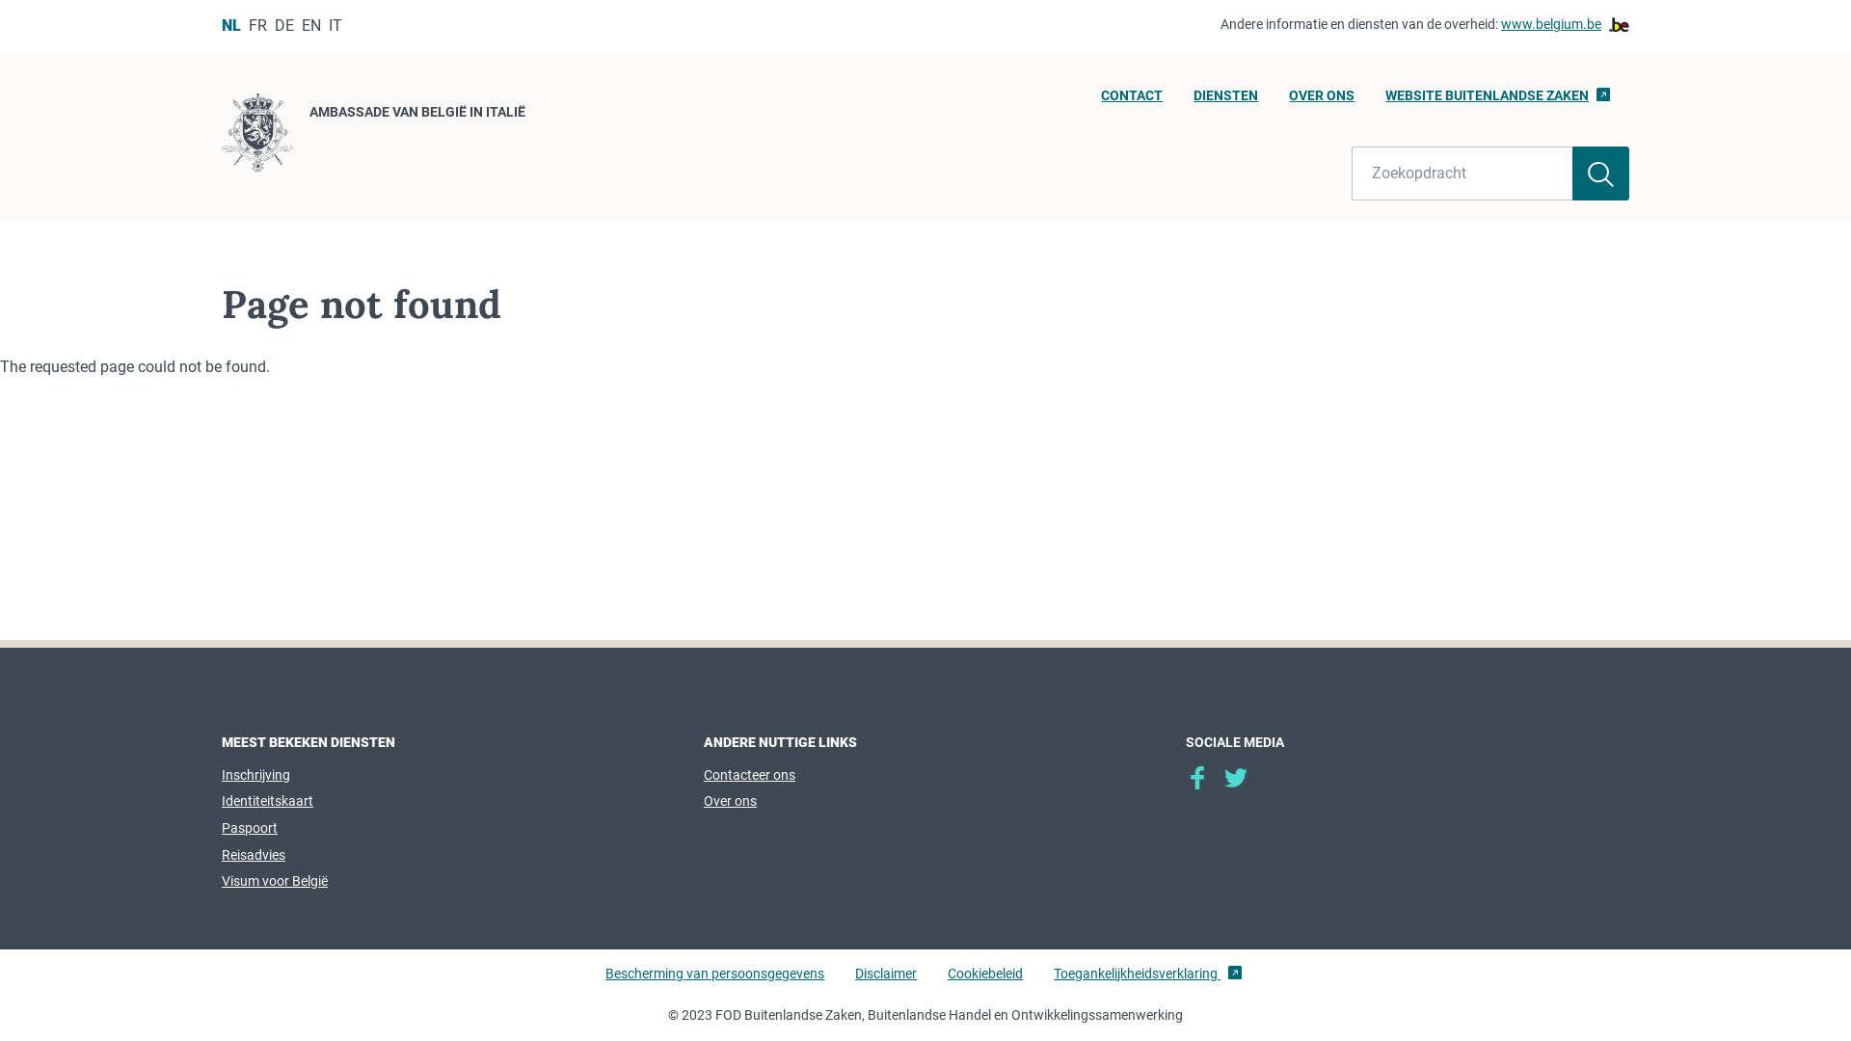  What do you see at coordinates (258, 25) in the screenshot?
I see `FR` at bounding box center [258, 25].